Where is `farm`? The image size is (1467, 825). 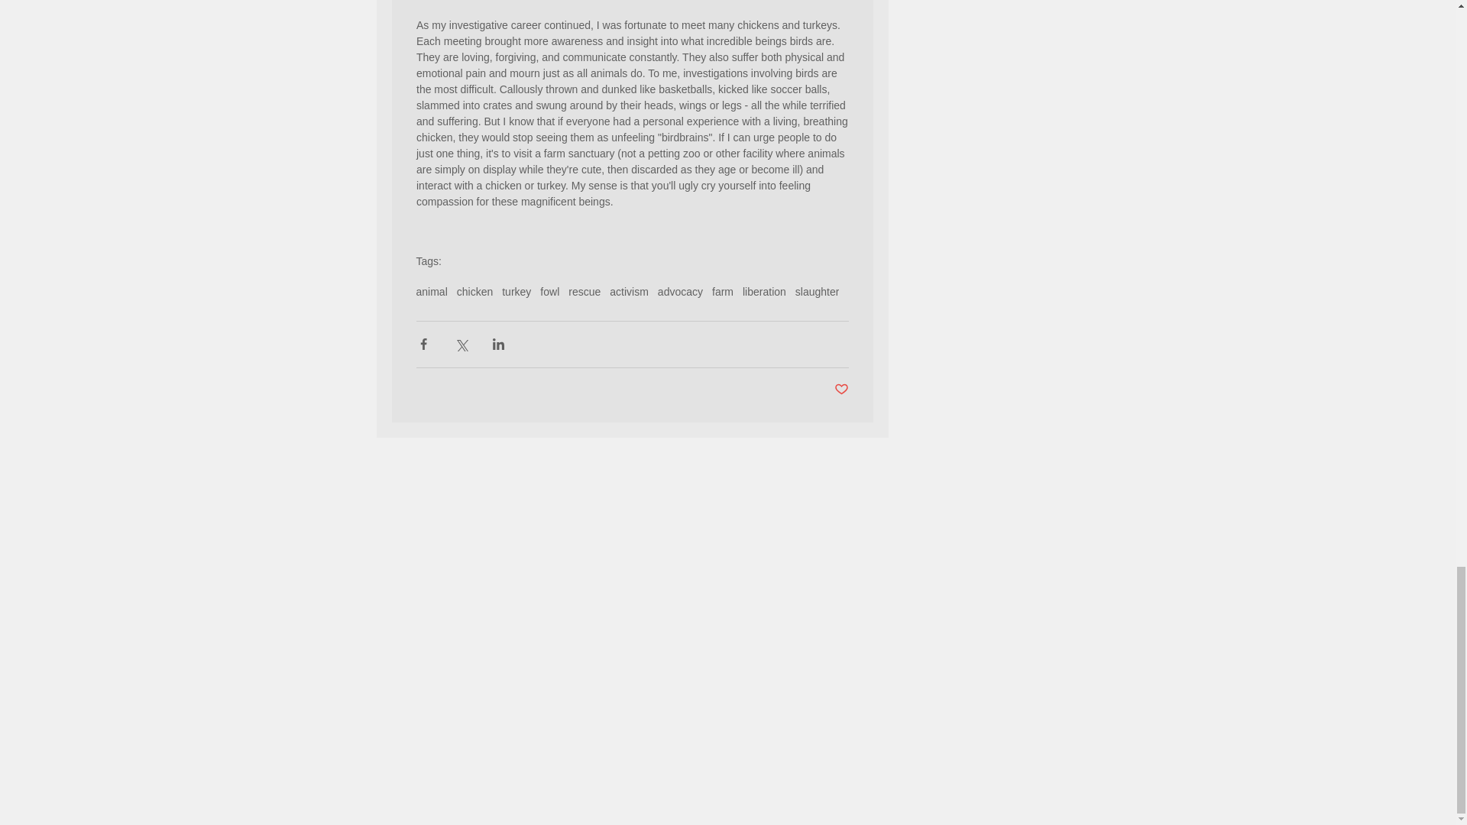 farm is located at coordinates (723, 291).